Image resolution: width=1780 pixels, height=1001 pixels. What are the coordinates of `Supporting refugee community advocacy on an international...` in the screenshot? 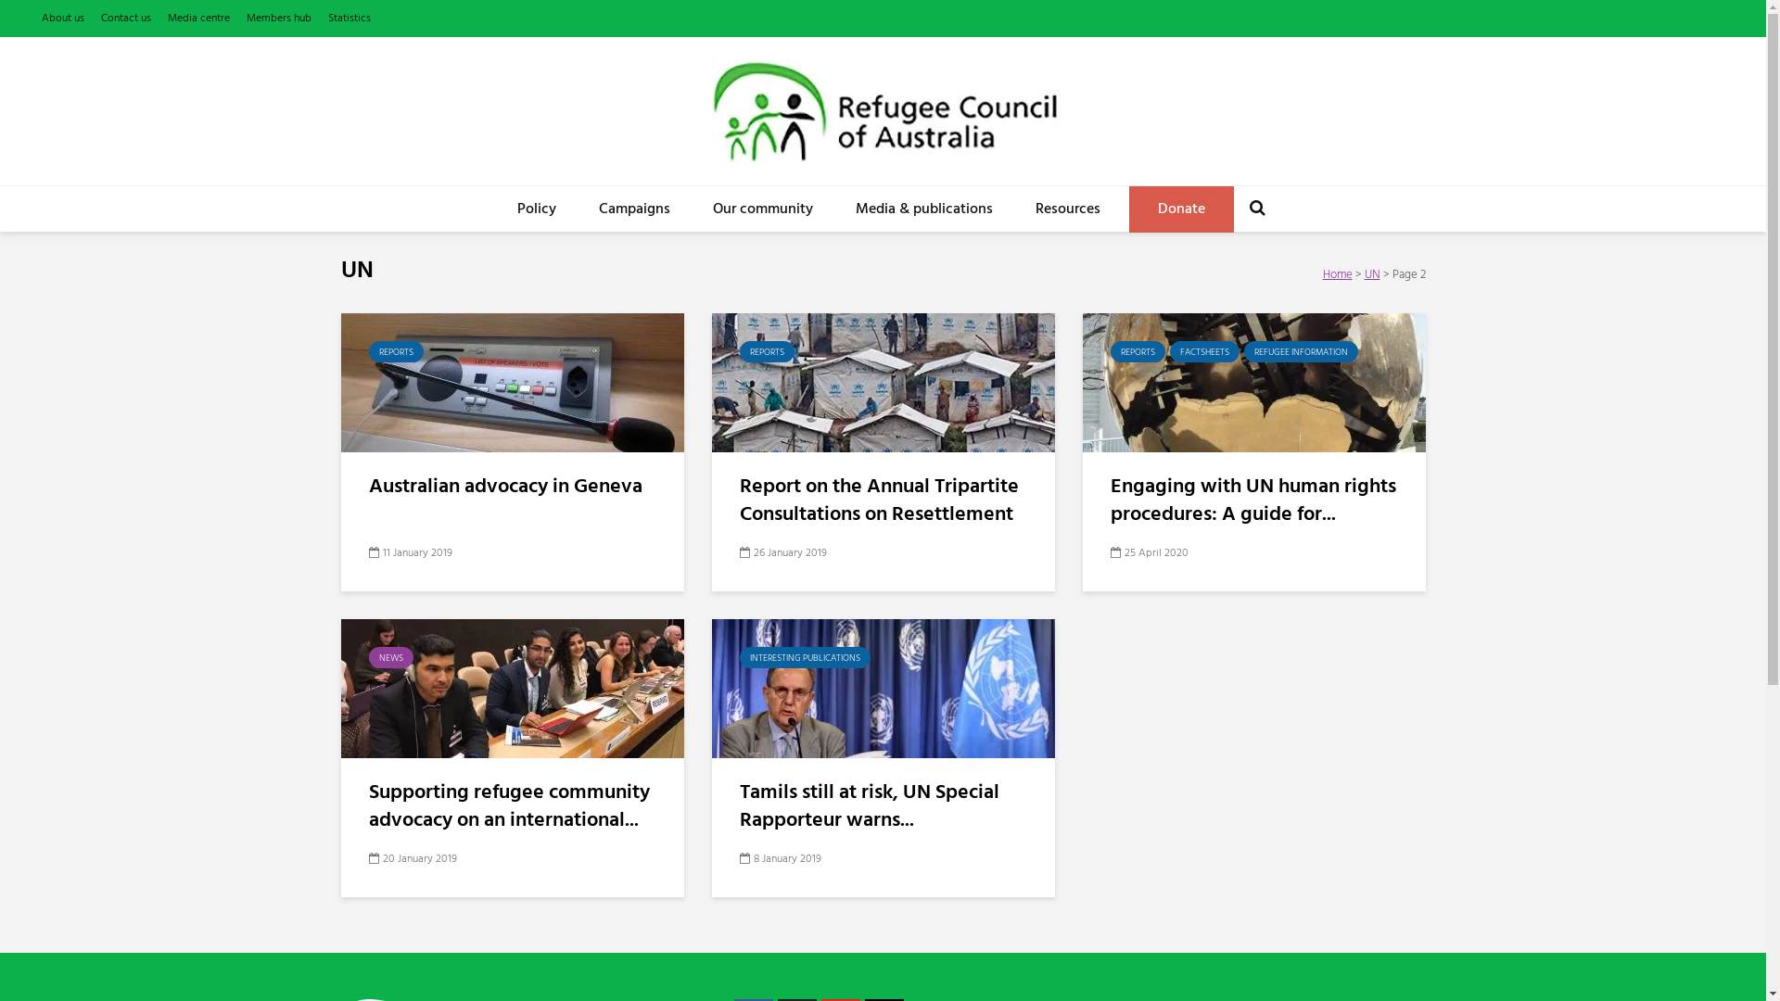 It's located at (513, 807).